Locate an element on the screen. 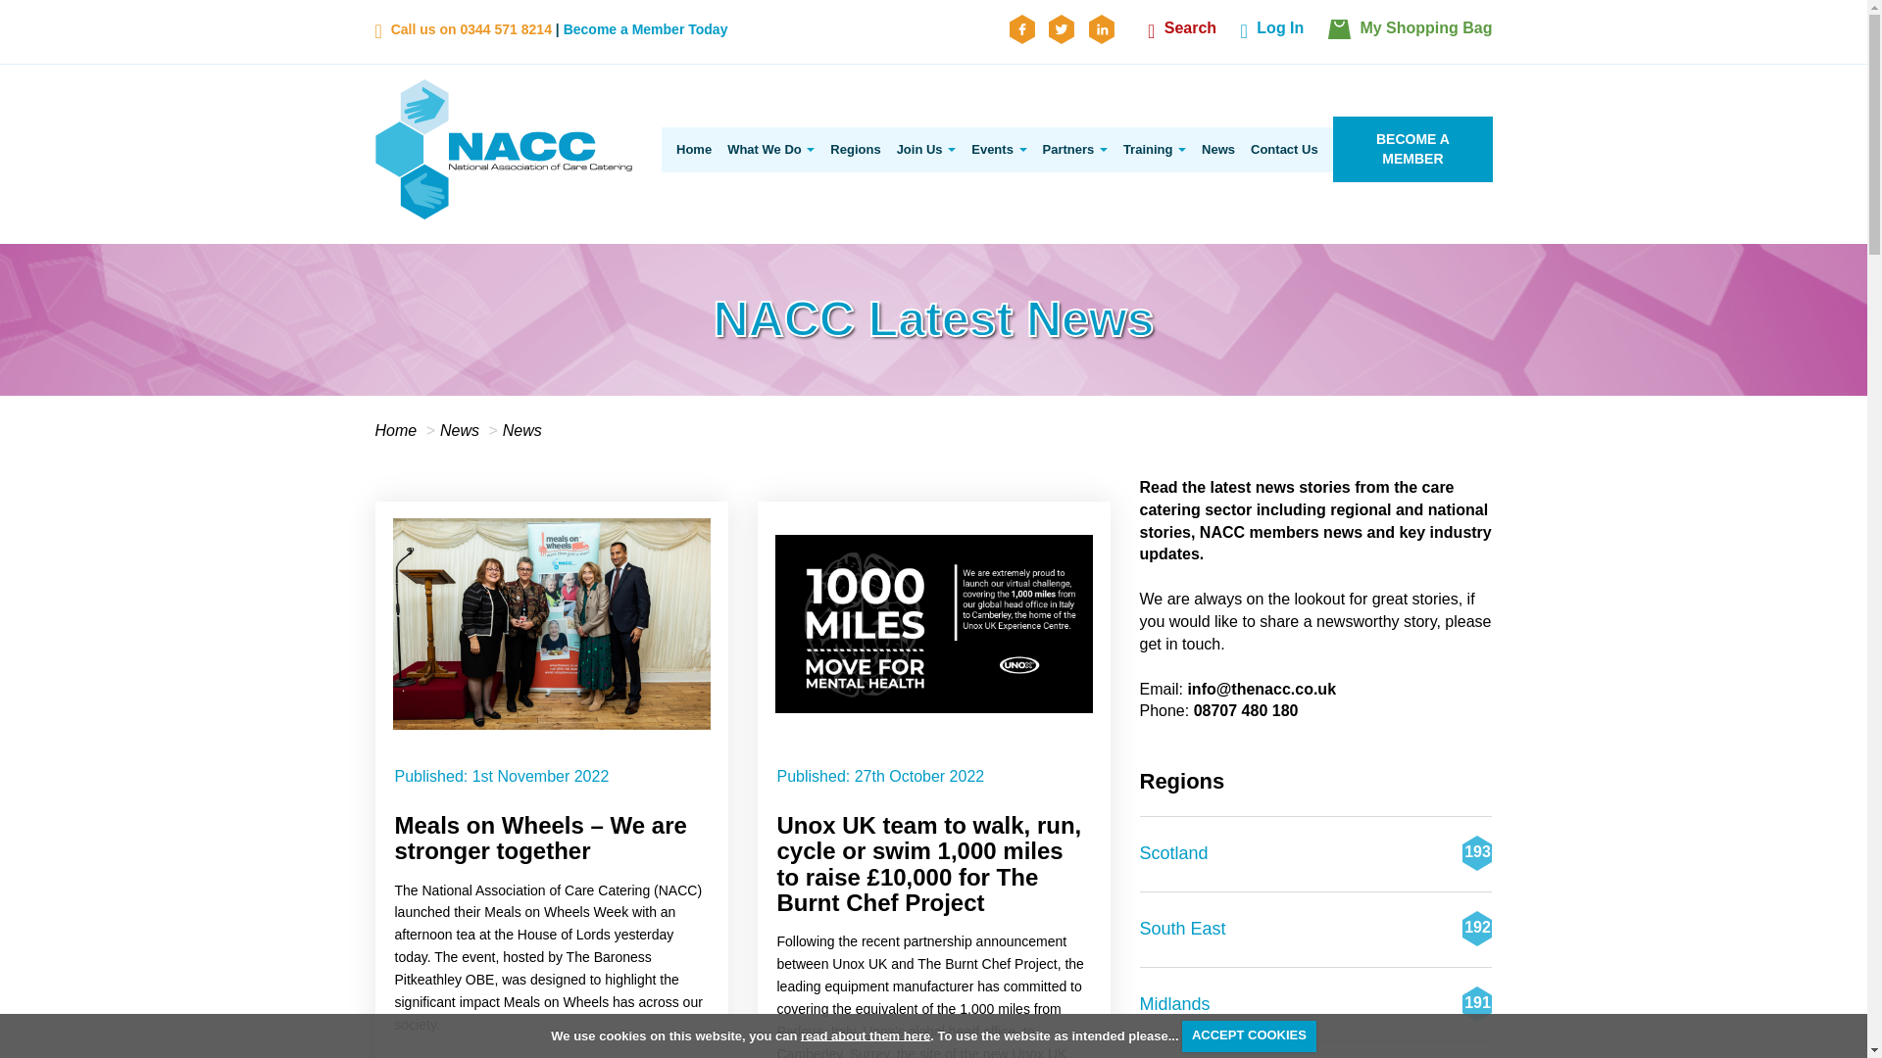 This screenshot has height=1058, width=1882. Home is located at coordinates (690, 149).